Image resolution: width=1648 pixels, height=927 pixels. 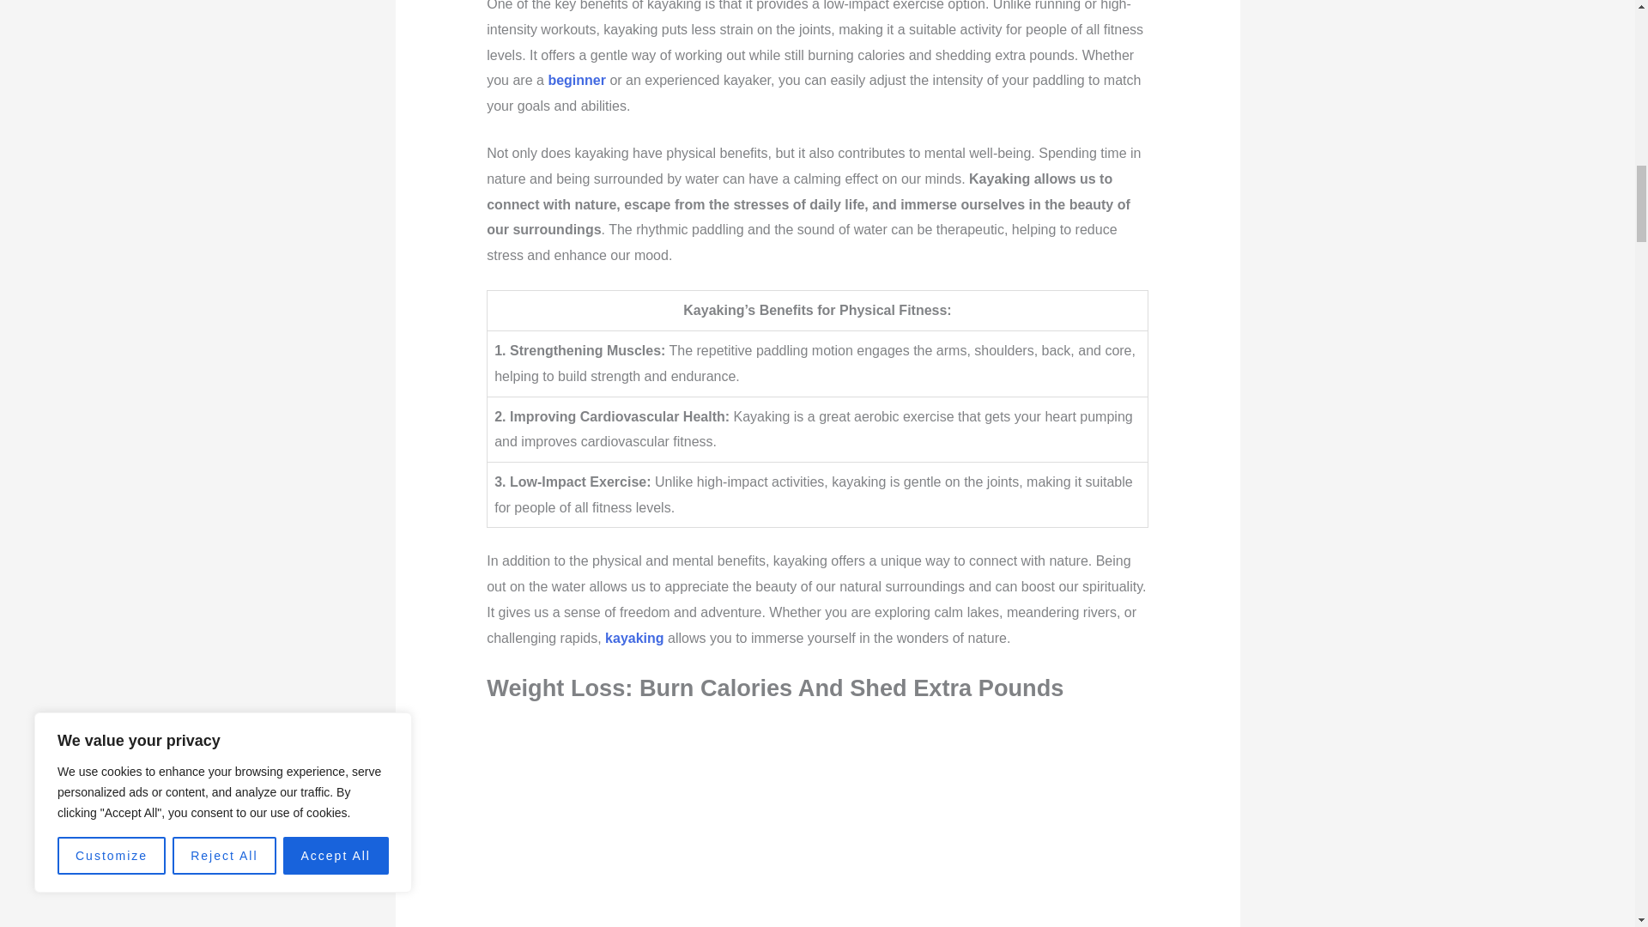 What do you see at coordinates (633, 637) in the screenshot?
I see `kayaking` at bounding box center [633, 637].